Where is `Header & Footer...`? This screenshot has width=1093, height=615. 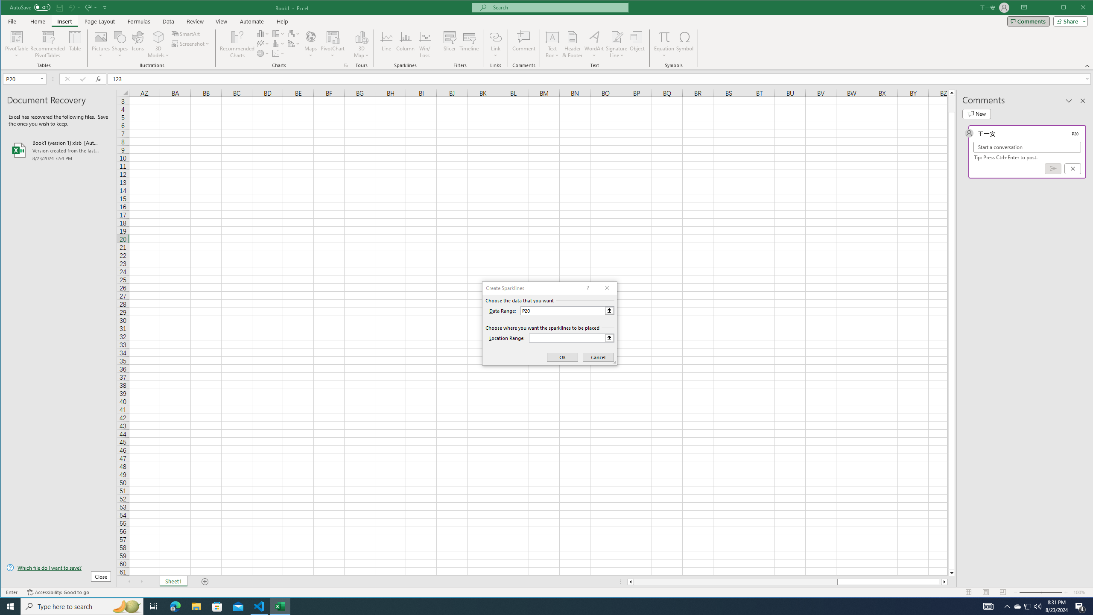 Header & Footer... is located at coordinates (573, 44).